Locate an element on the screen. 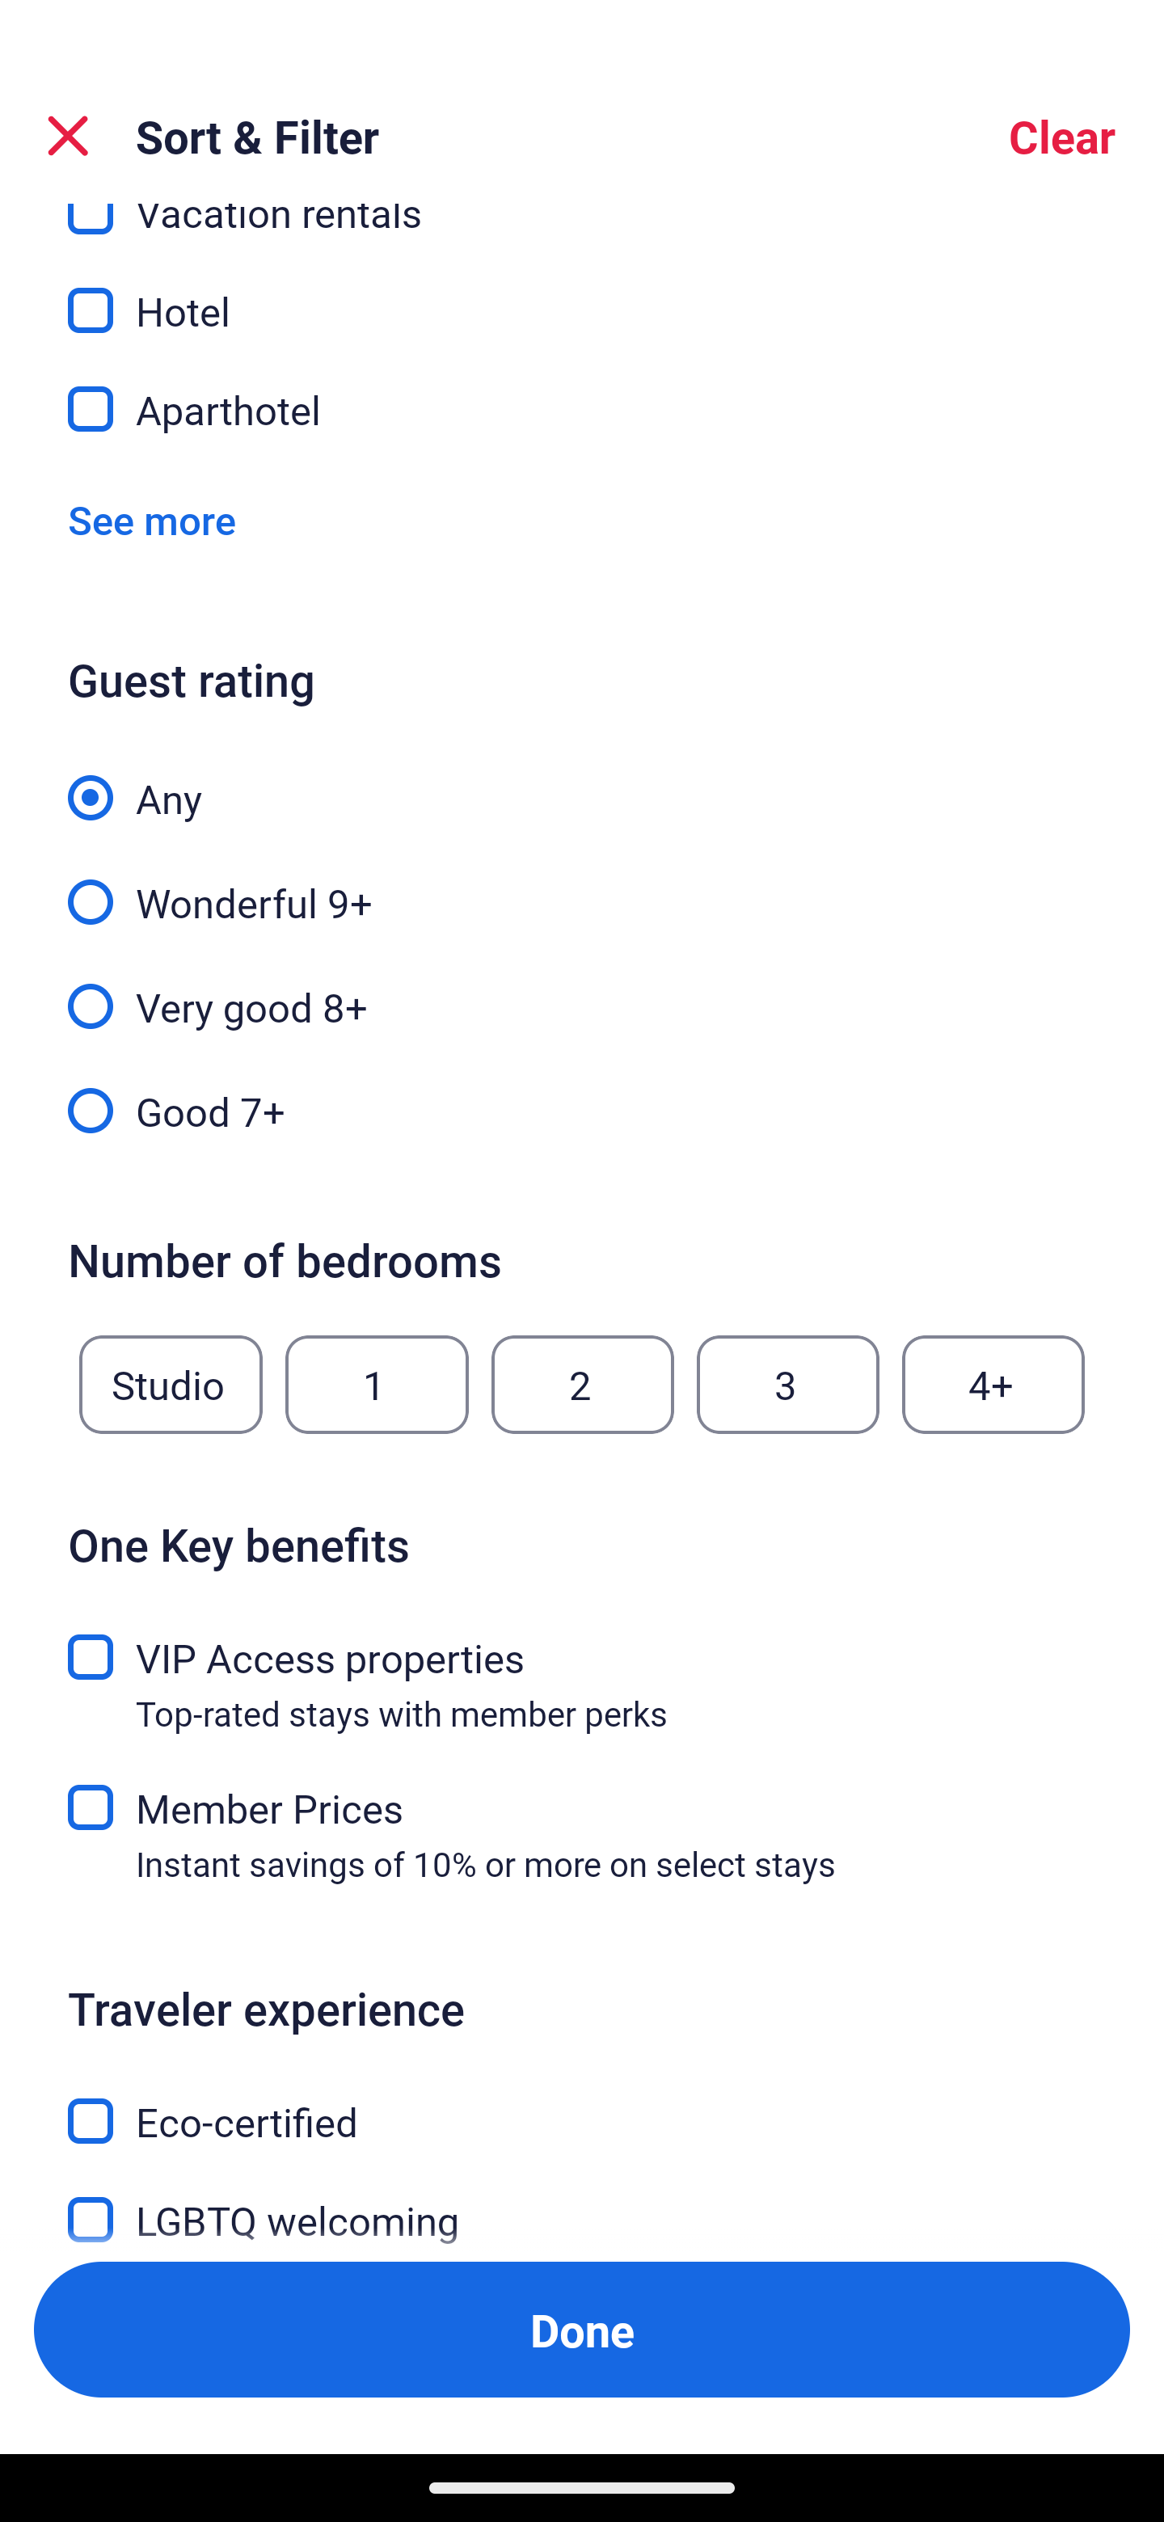 This screenshot has height=2522, width=1164. Studio is located at coordinates (171, 1384).